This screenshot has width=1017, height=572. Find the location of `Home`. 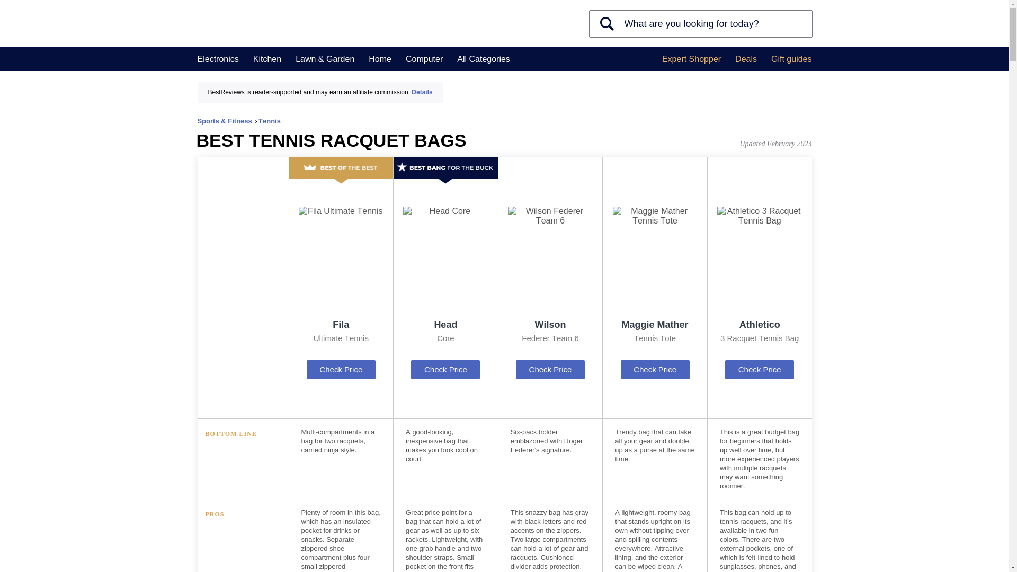

Home is located at coordinates (380, 59).